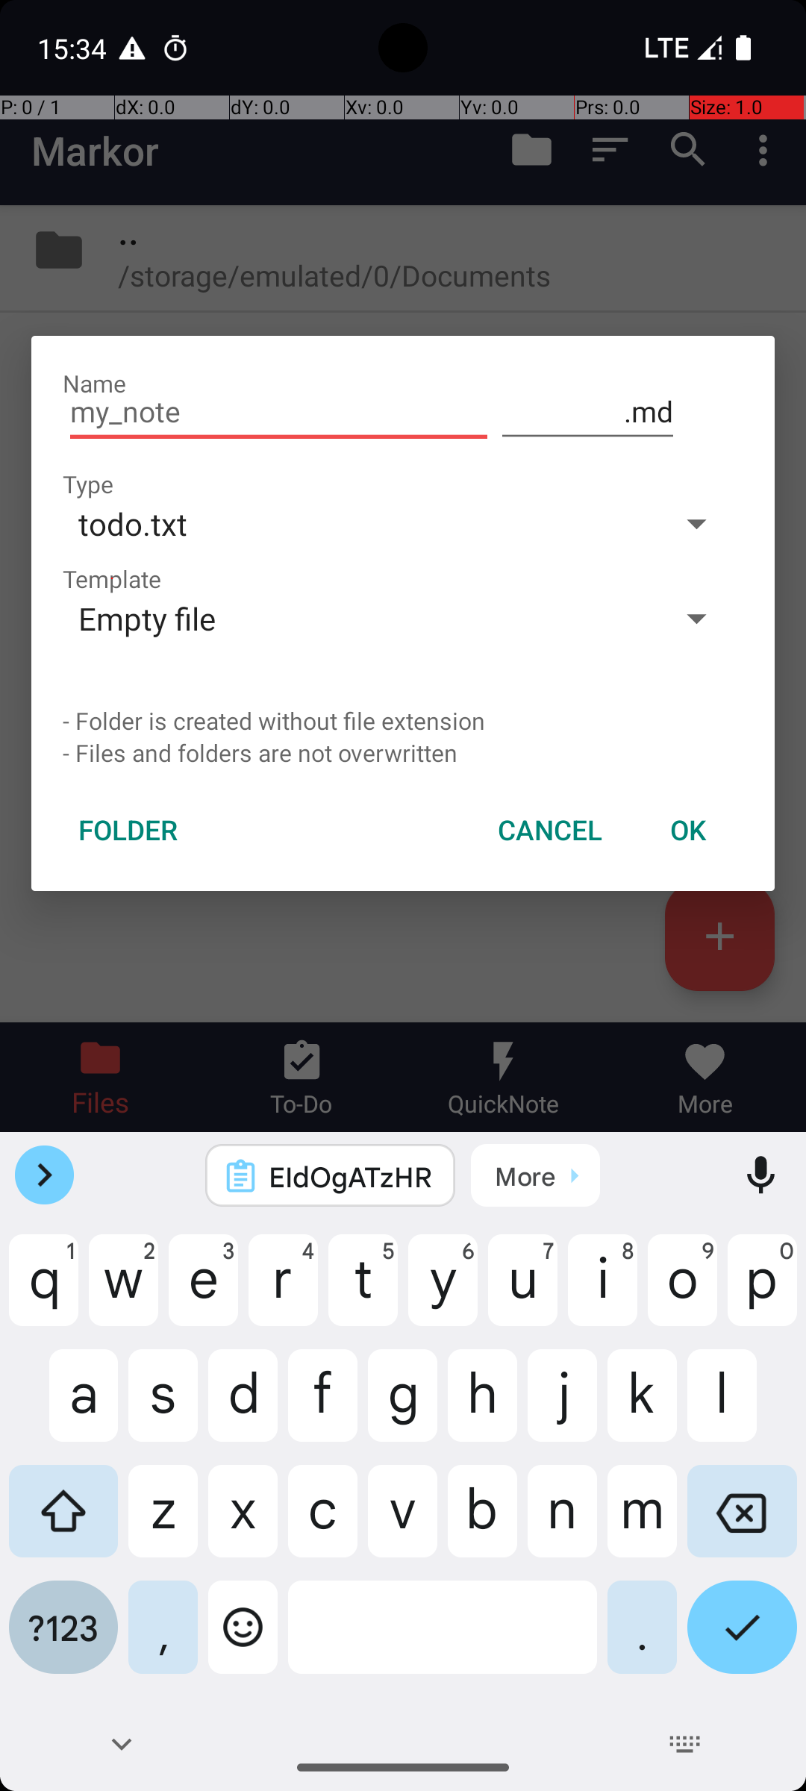 This screenshot has width=806, height=1791. I want to click on my_note, so click(279, 412).